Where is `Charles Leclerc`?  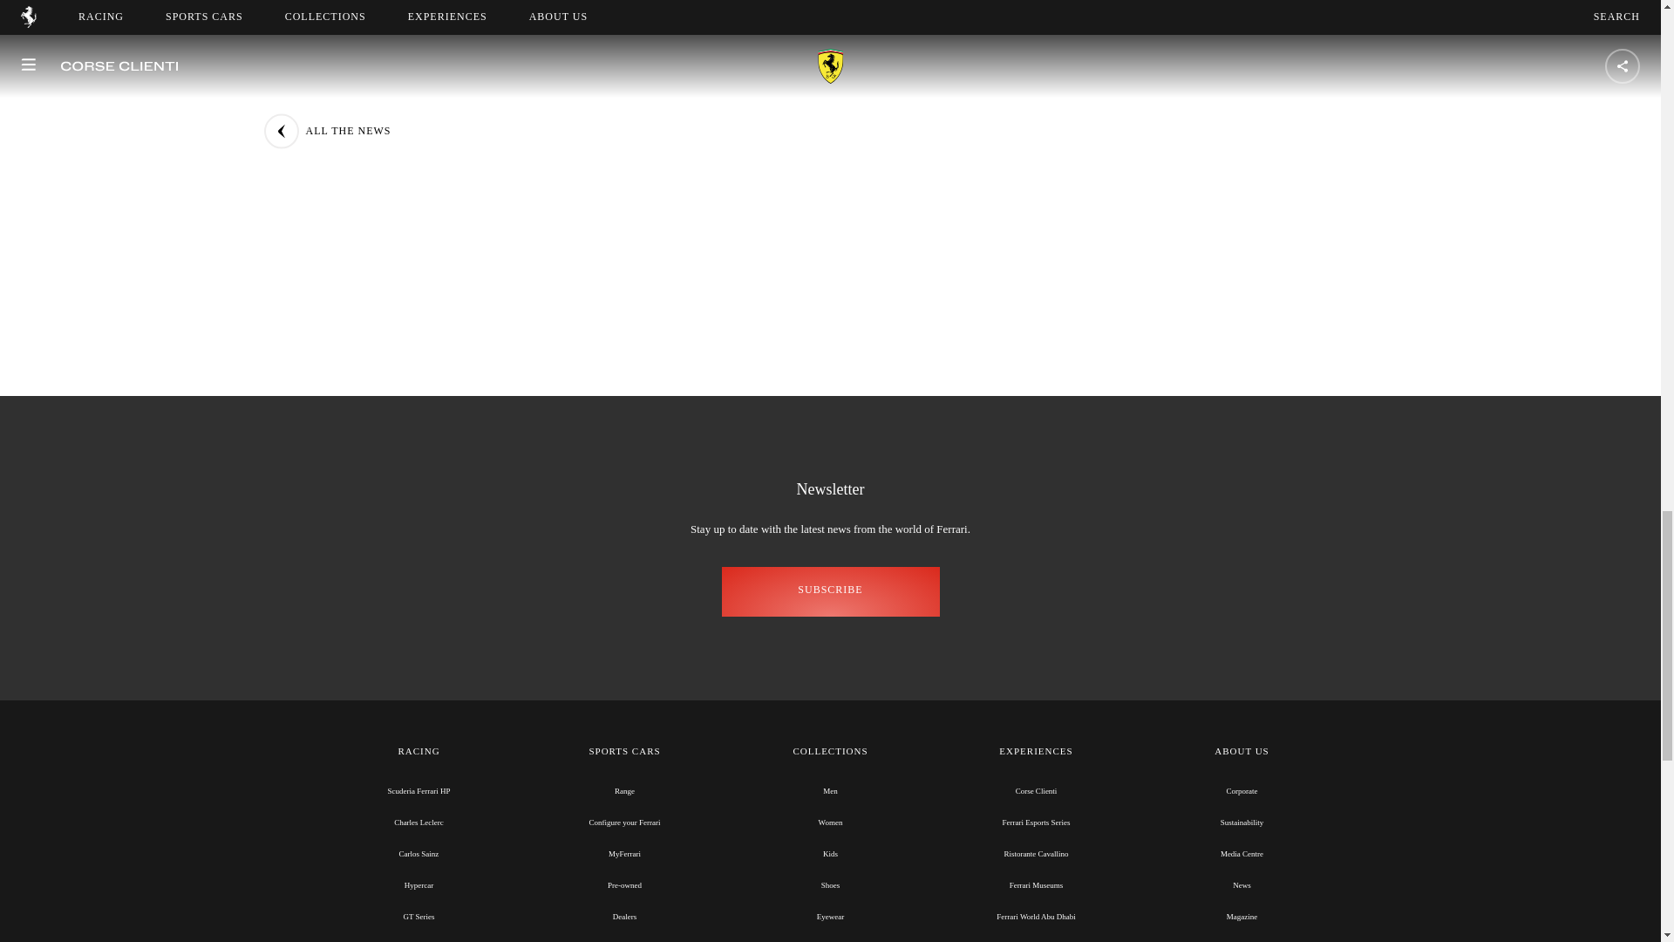 Charles Leclerc is located at coordinates (418, 823).